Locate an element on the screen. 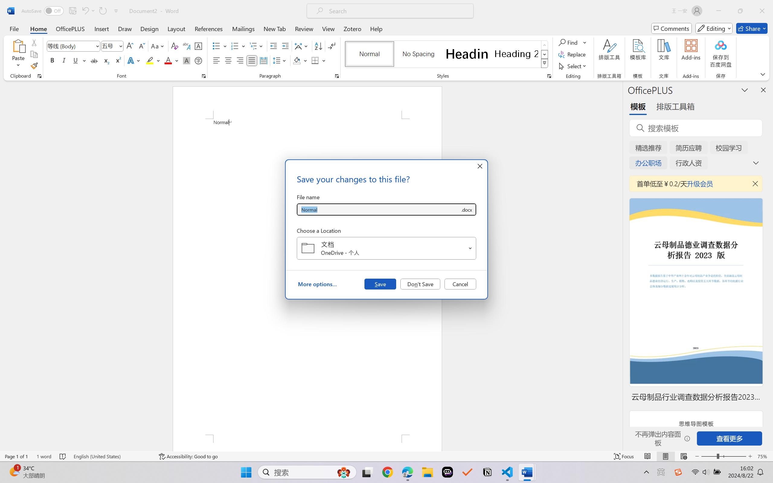 Image resolution: width=773 pixels, height=483 pixels. Quick Access Toolbar is located at coordinates (71, 11).